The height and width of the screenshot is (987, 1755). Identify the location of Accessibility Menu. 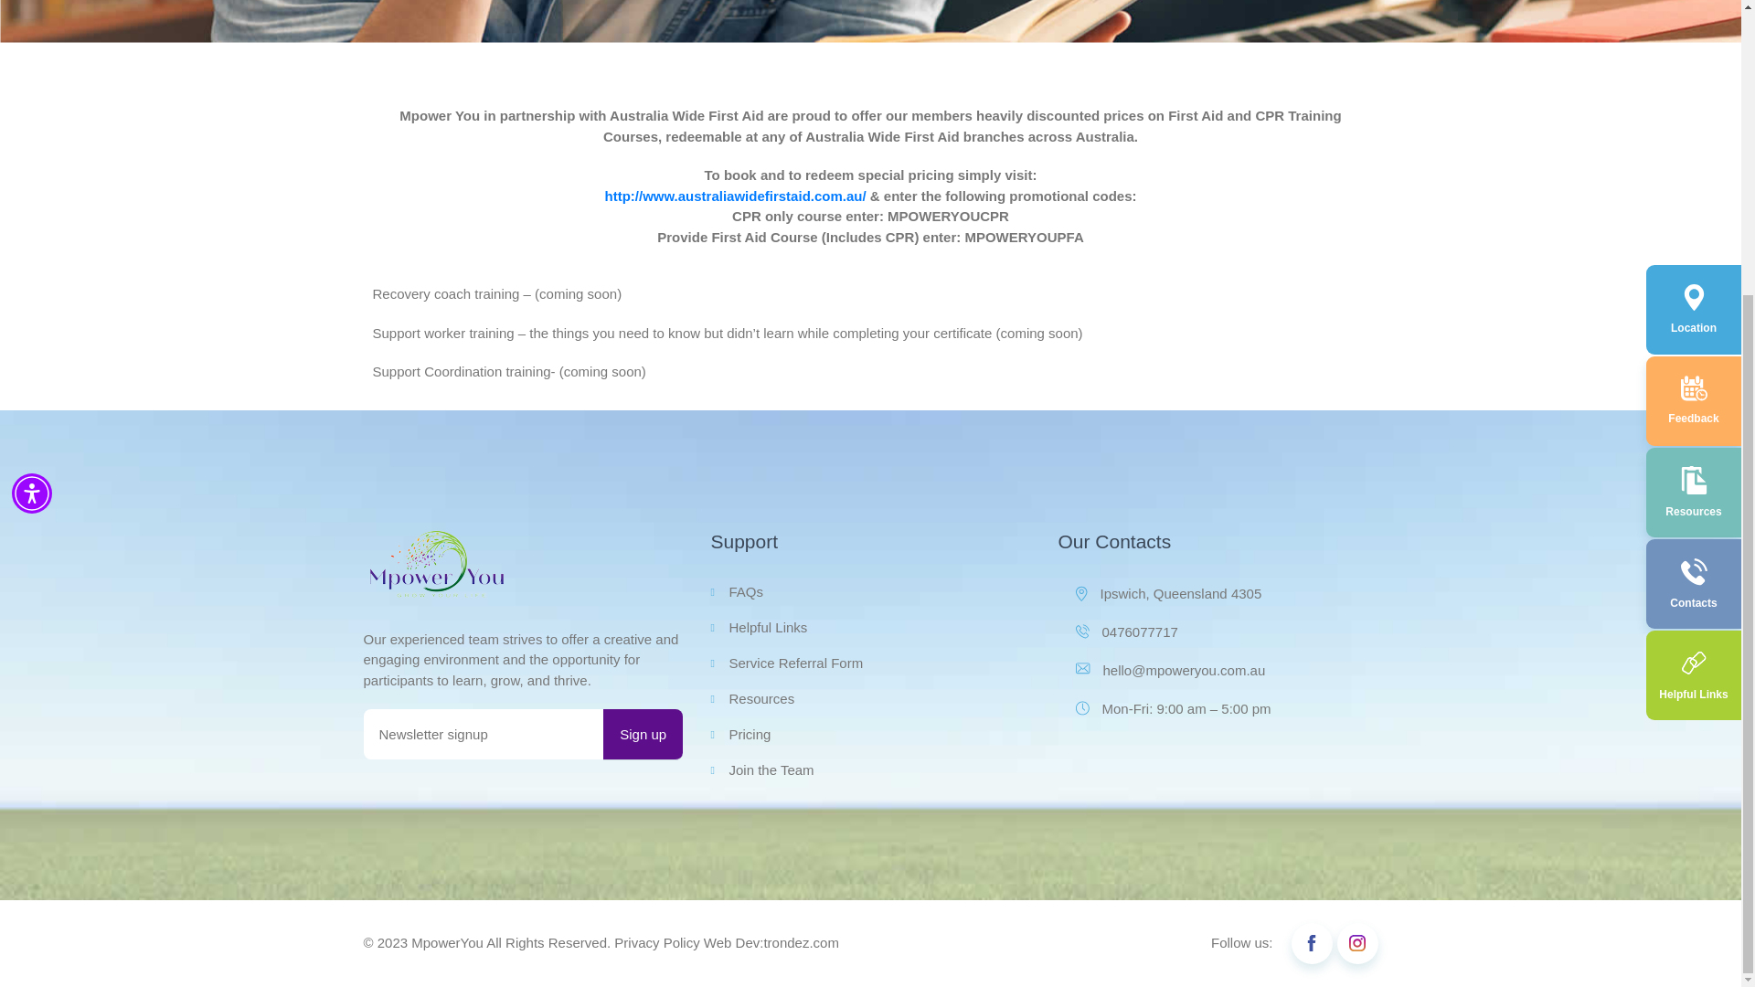
(32, 83).